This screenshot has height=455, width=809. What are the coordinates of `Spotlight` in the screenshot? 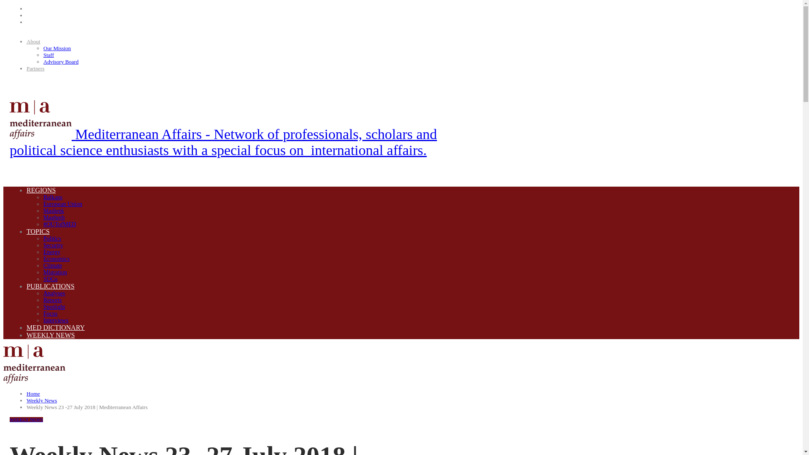 It's located at (54, 307).